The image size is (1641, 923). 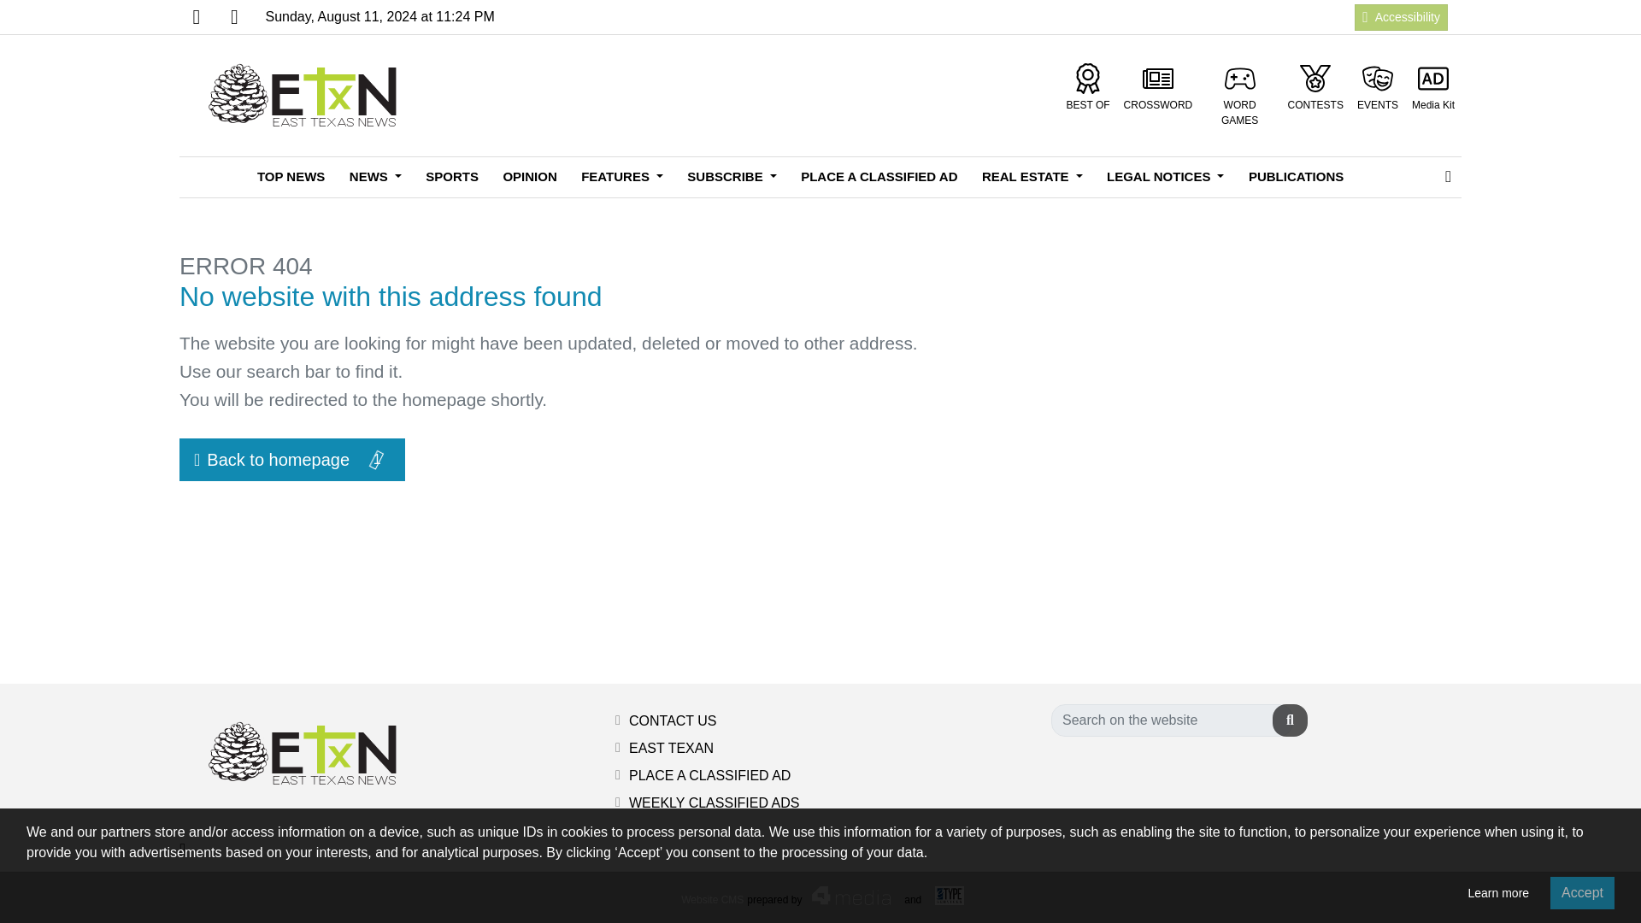 What do you see at coordinates (622, 177) in the screenshot?
I see `FEATURES` at bounding box center [622, 177].